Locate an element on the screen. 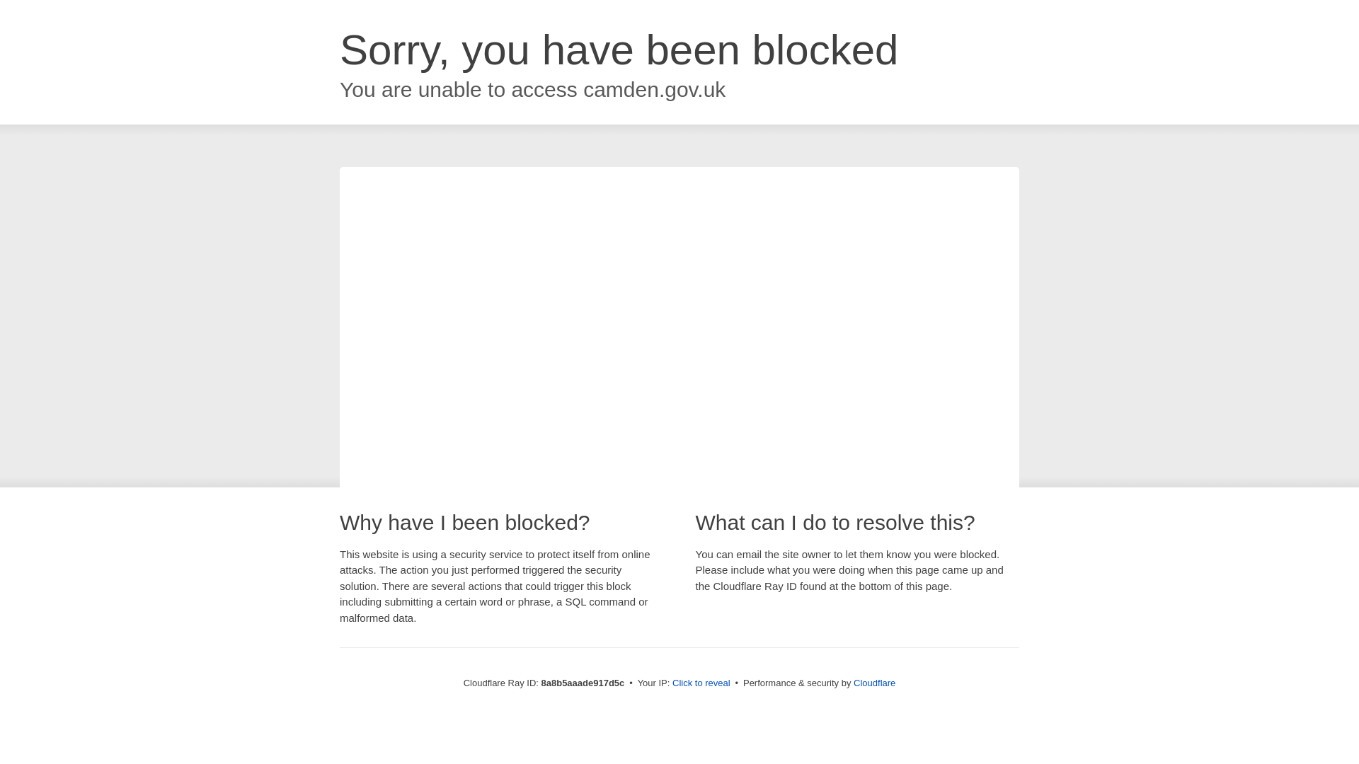 Image resolution: width=1359 pixels, height=764 pixels. Cloudflare is located at coordinates (874, 683).